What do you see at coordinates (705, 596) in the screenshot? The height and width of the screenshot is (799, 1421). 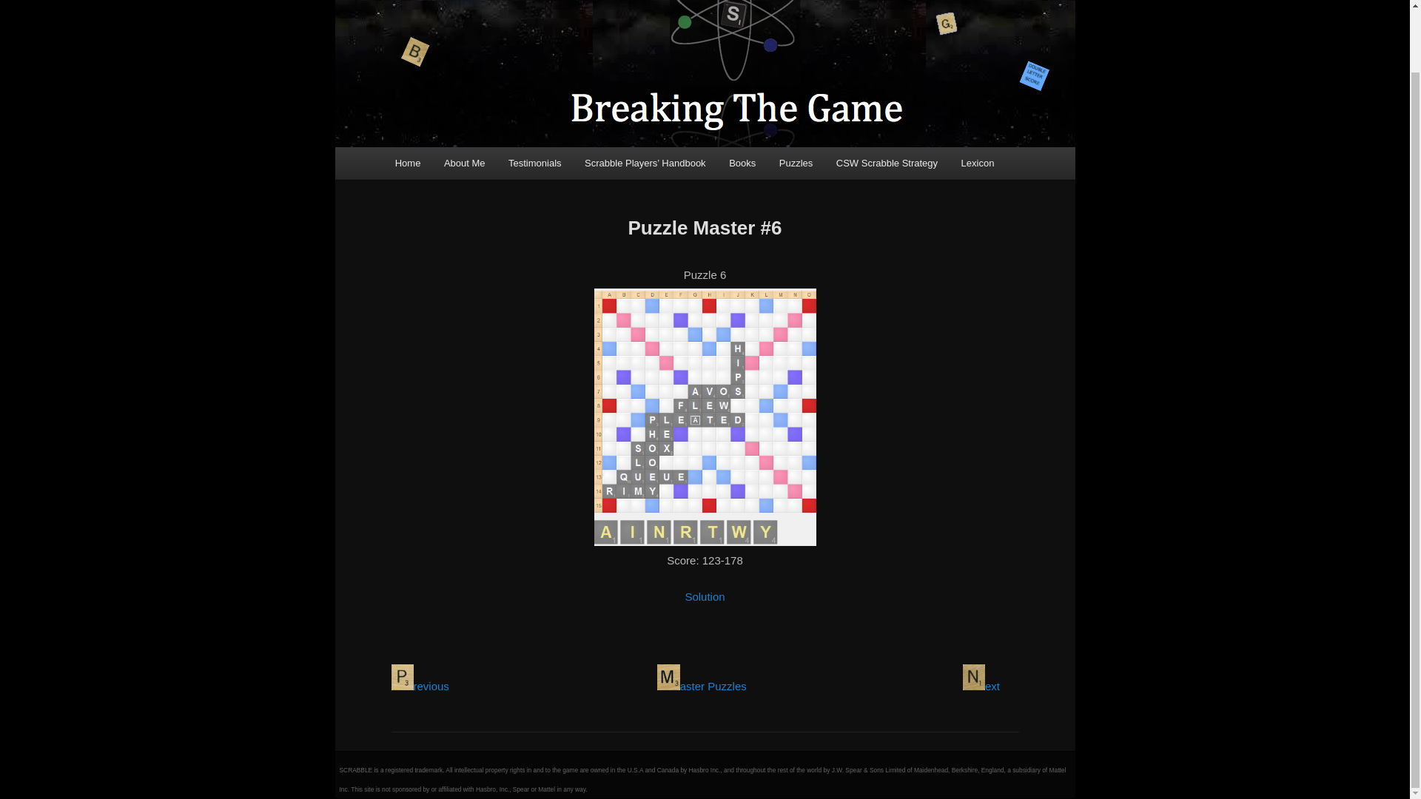 I see `Solution` at bounding box center [705, 596].